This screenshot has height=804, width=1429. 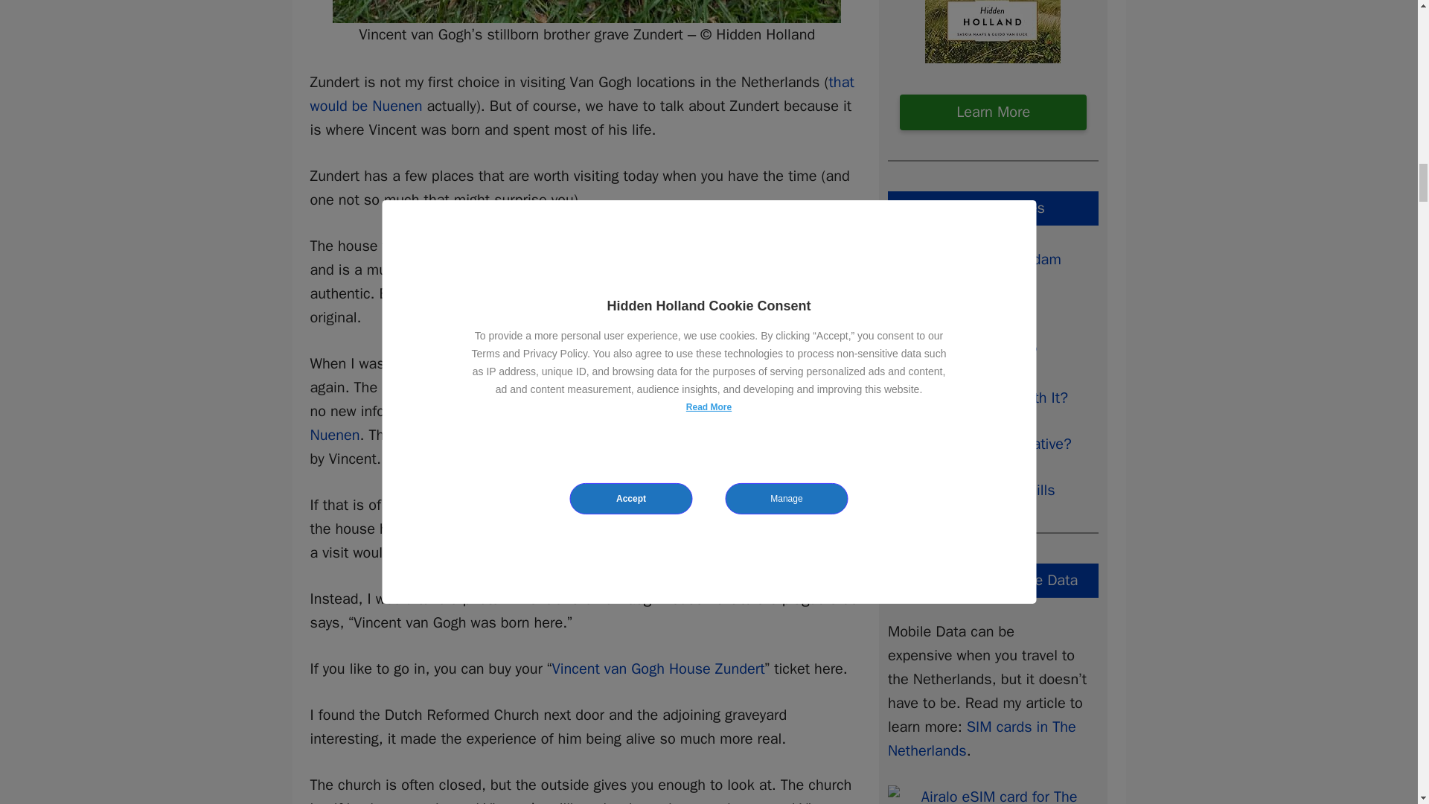 What do you see at coordinates (993, 795) in the screenshot?
I see `airalo-esim` at bounding box center [993, 795].